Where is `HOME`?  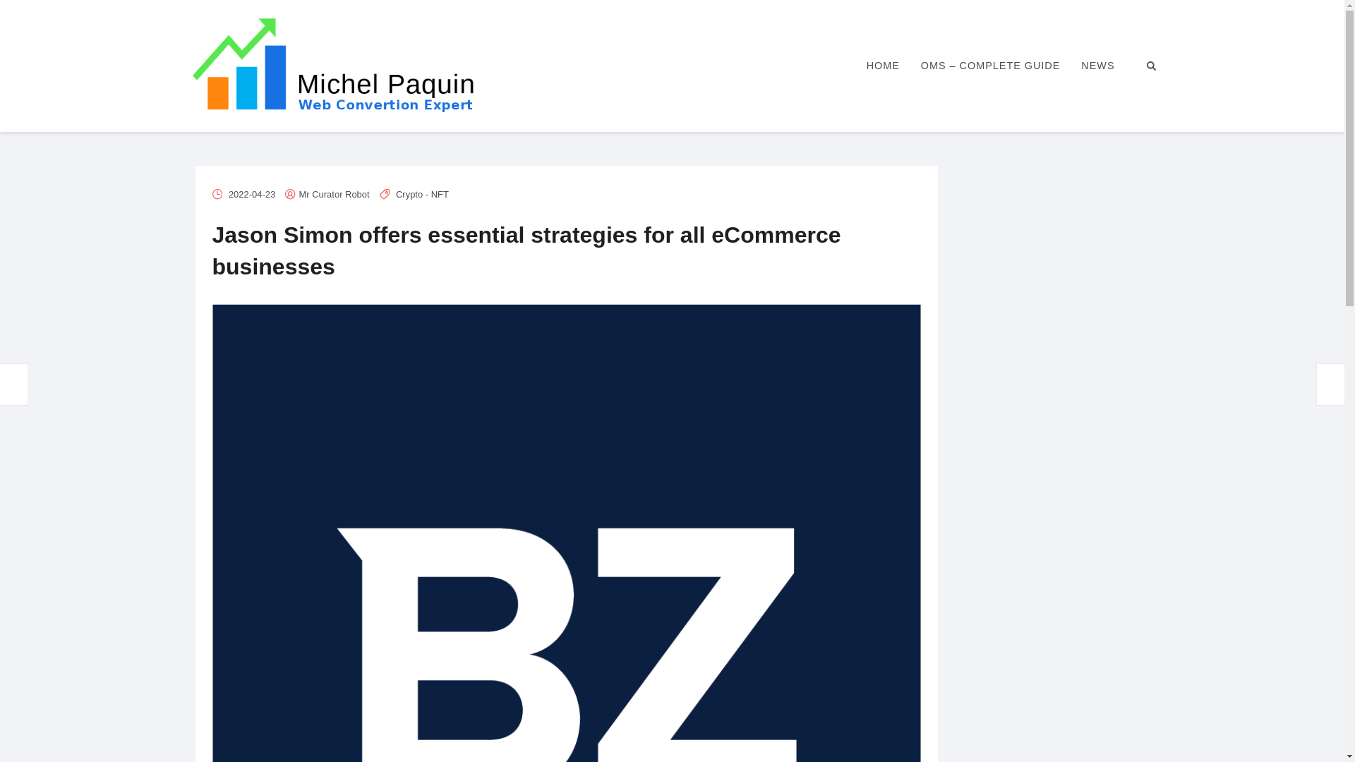
HOME is located at coordinates (884, 66).